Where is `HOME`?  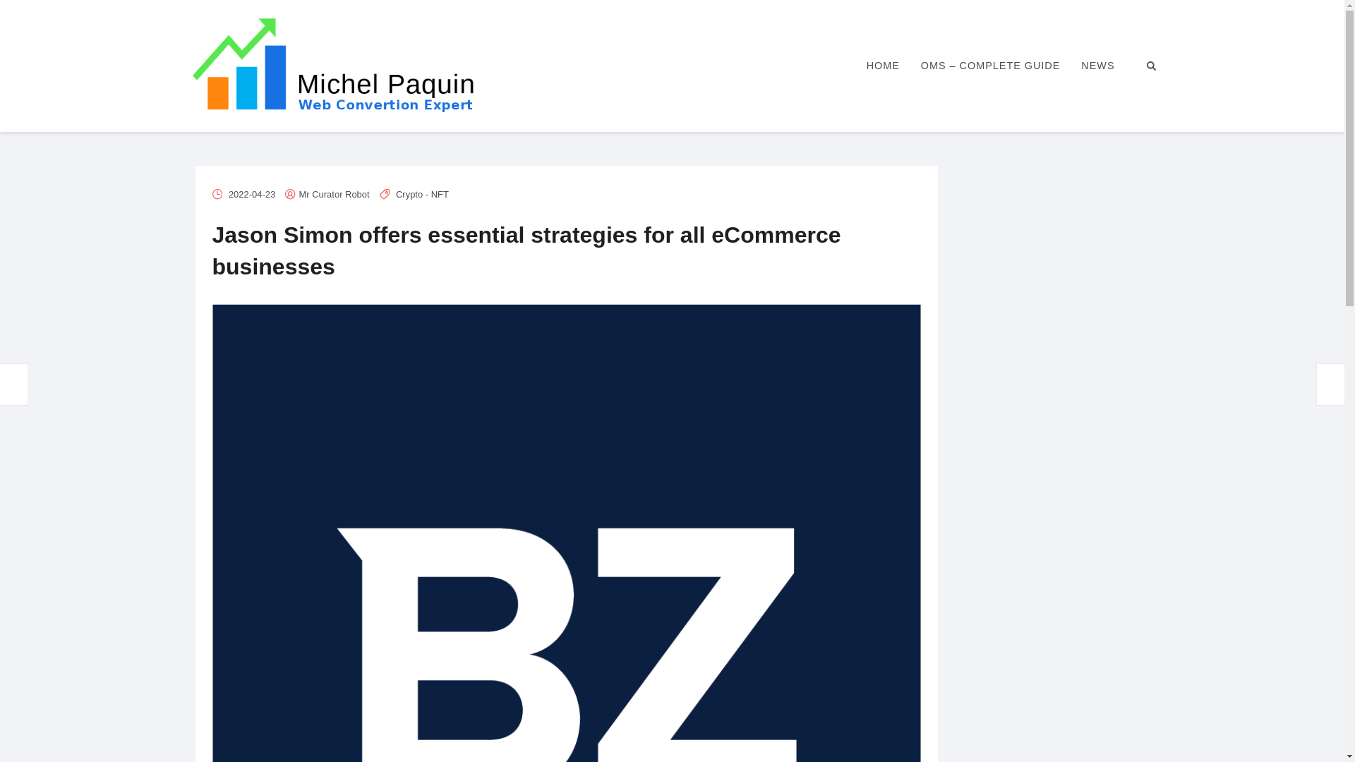
HOME is located at coordinates (884, 66).